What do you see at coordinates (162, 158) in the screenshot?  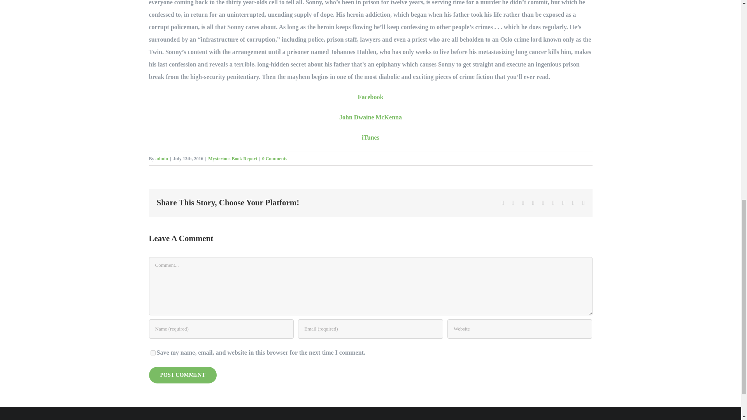 I see `Posts by admin` at bounding box center [162, 158].